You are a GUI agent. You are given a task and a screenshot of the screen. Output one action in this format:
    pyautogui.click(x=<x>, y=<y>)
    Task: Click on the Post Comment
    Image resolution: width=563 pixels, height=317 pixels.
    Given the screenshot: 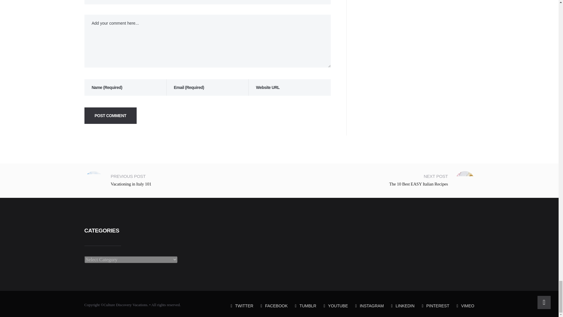 What is the action you would take?
    pyautogui.click(x=111, y=116)
    